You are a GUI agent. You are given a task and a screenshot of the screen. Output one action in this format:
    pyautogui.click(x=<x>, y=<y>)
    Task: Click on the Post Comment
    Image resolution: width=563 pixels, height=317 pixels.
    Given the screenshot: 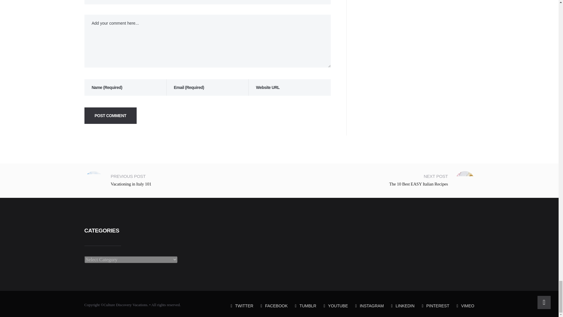 What is the action you would take?
    pyautogui.click(x=111, y=116)
    